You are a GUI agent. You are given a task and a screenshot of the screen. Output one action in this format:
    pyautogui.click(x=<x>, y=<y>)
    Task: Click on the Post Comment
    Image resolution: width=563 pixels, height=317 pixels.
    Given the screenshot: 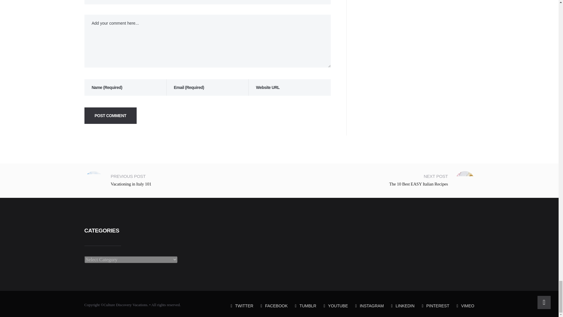 What is the action you would take?
    pyautogui.click(x=111, y=116)
    